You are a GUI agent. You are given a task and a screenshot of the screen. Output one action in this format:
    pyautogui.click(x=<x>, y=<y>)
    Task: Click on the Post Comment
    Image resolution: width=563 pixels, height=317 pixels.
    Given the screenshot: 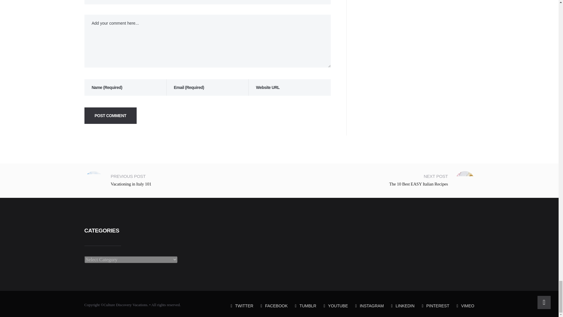 What is the action you would take?
    pyautogui.click(x=111, y=116)
    